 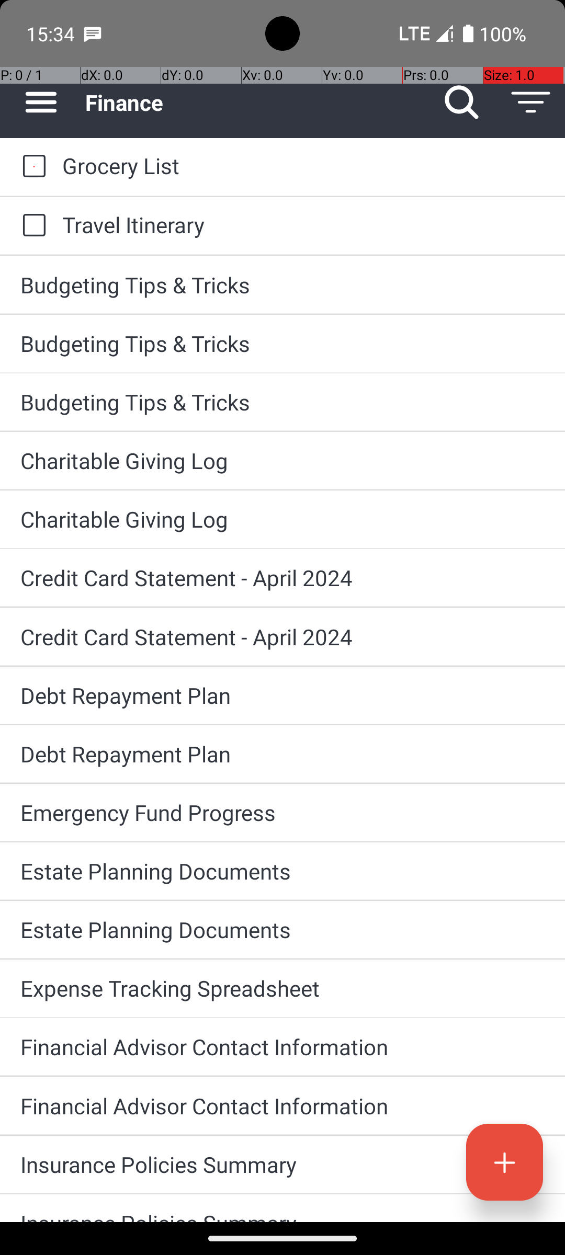 What do you see at coordinates (282, 871) in the screenshot?
I see `Estate Planning Documents` at bounding box center [282, 871].